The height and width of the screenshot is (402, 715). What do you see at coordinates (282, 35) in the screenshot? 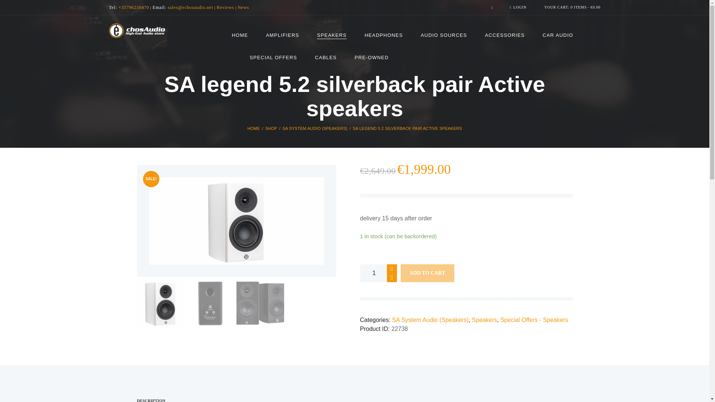
I see `AMPLIFIERS` at bounding box center [282, 35].